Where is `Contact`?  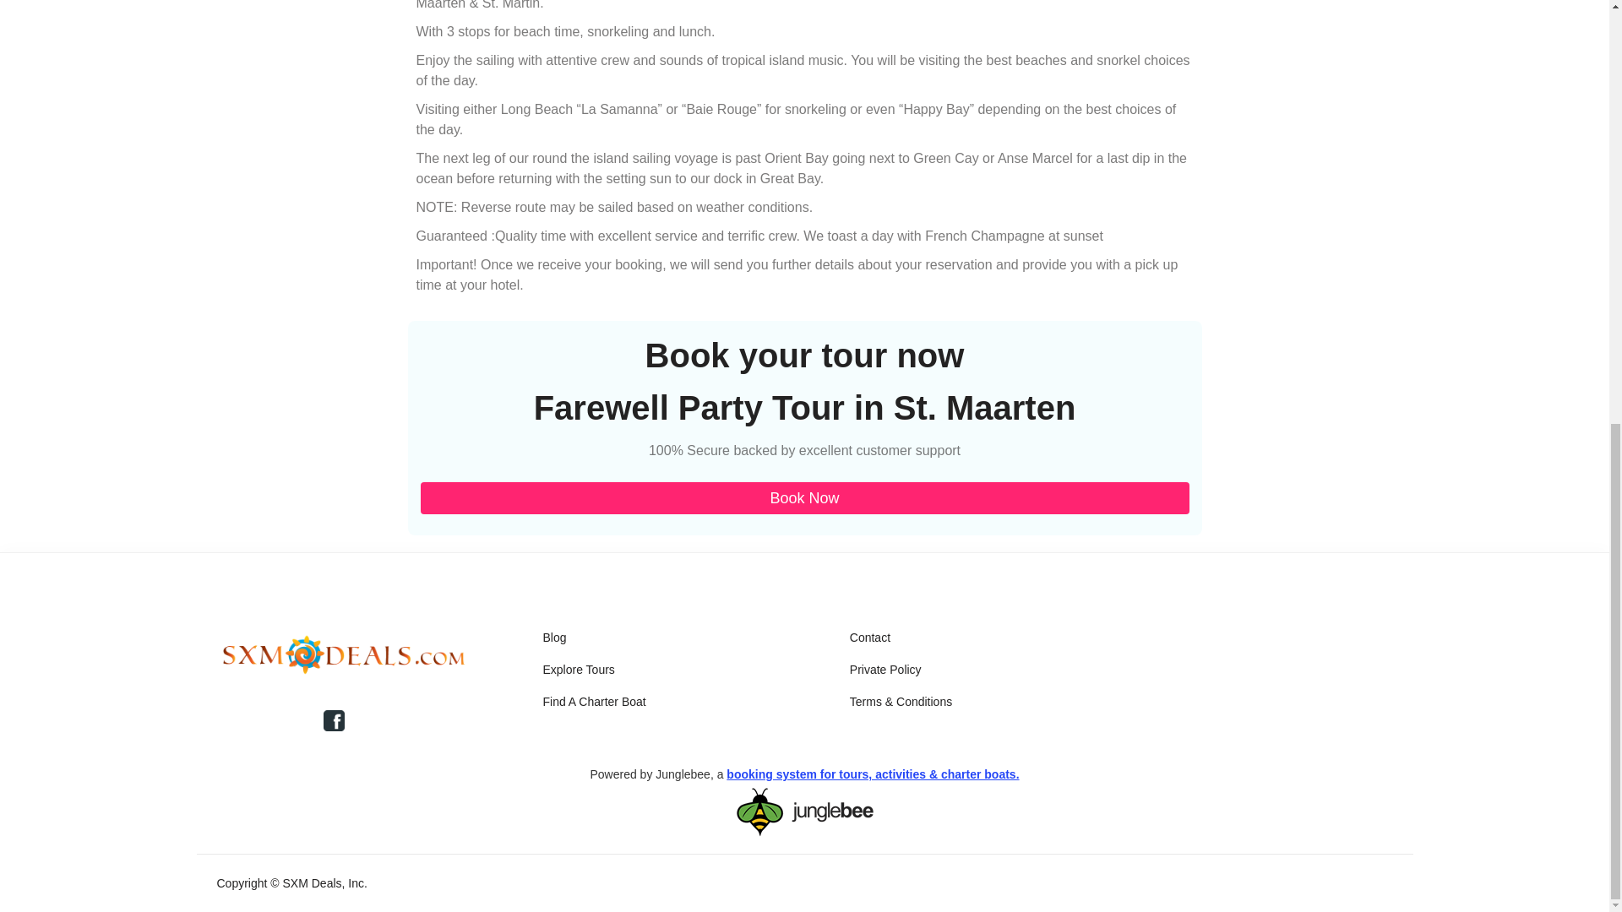
Contact is located at coordinates (870, 637).